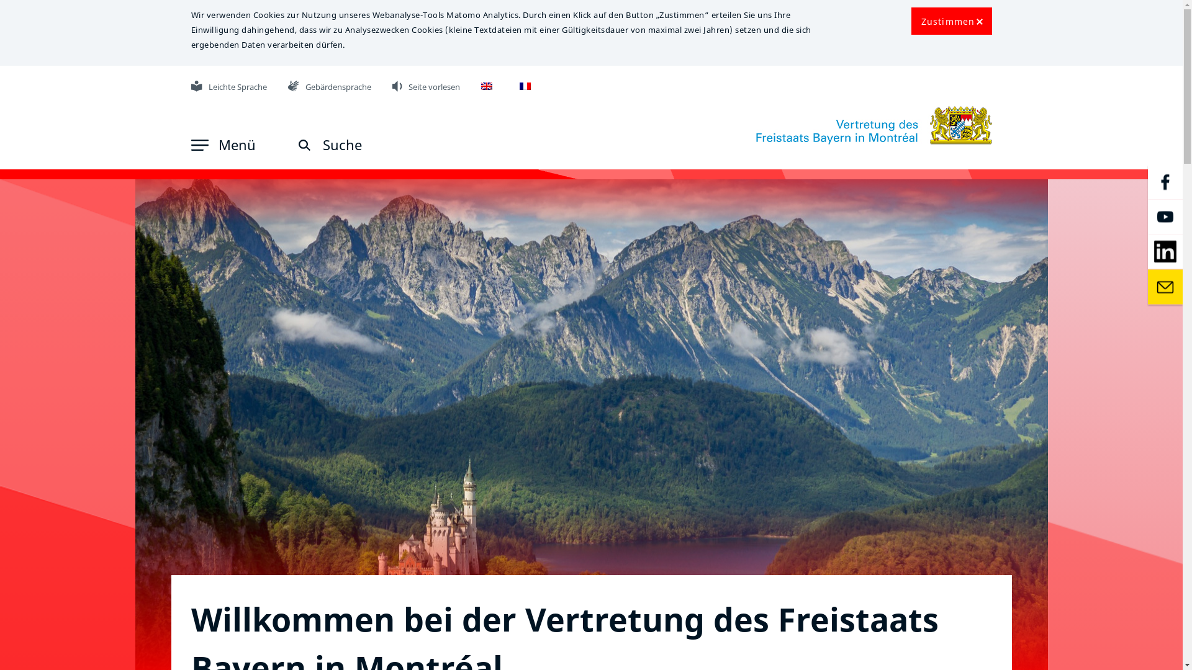  What do you see at coordinates (874, 125) in the screenshot?
I see `logo_de` at bounding box center [874, 125].